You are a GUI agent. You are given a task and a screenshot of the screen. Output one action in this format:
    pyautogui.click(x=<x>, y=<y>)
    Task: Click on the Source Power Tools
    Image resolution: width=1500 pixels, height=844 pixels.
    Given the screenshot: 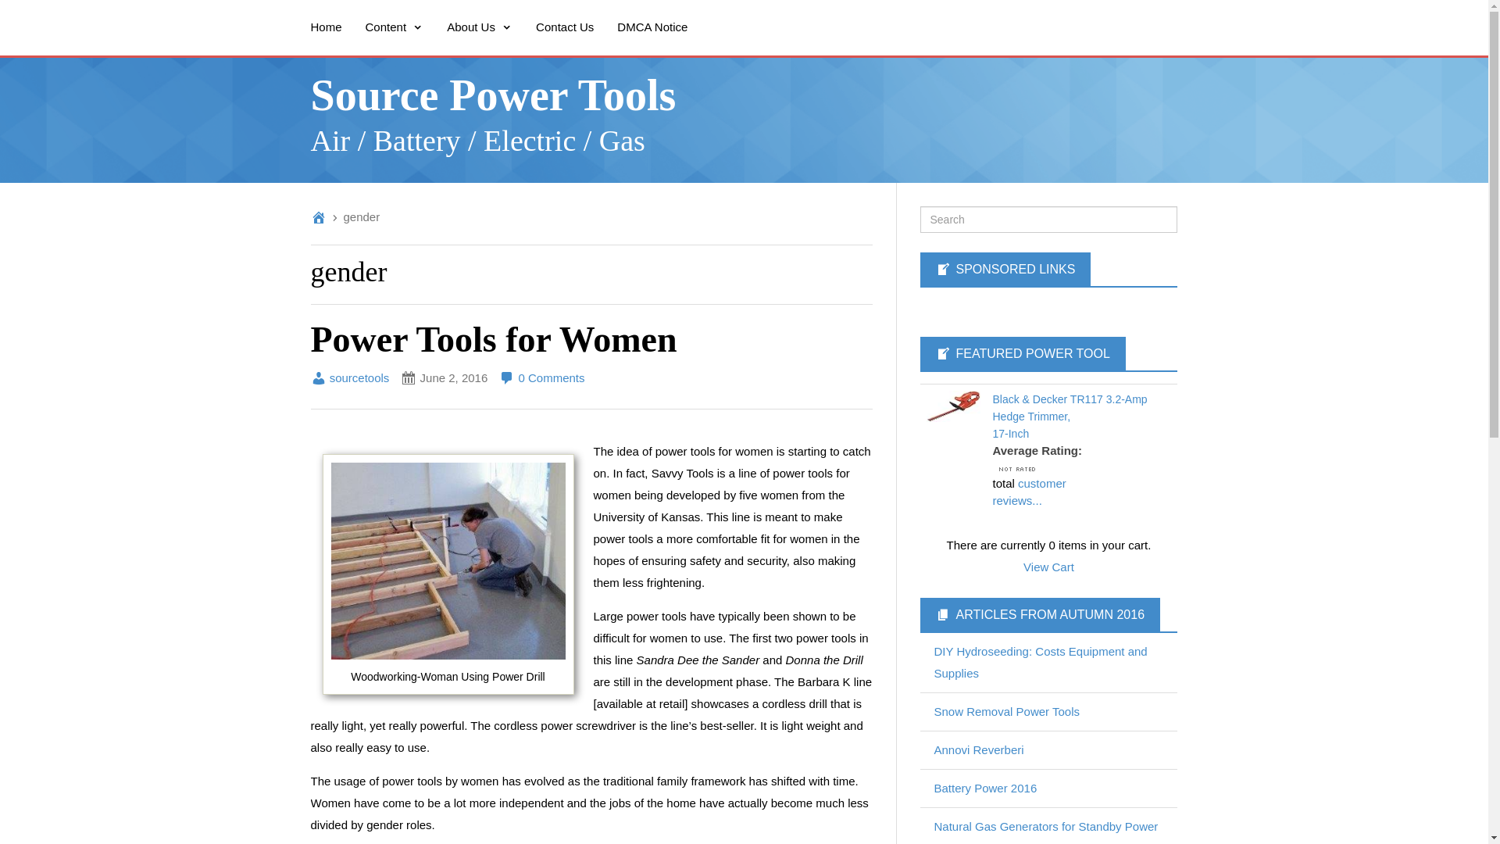 What is the action you would take?
    pyautogui.click(x=493, y=95)
    